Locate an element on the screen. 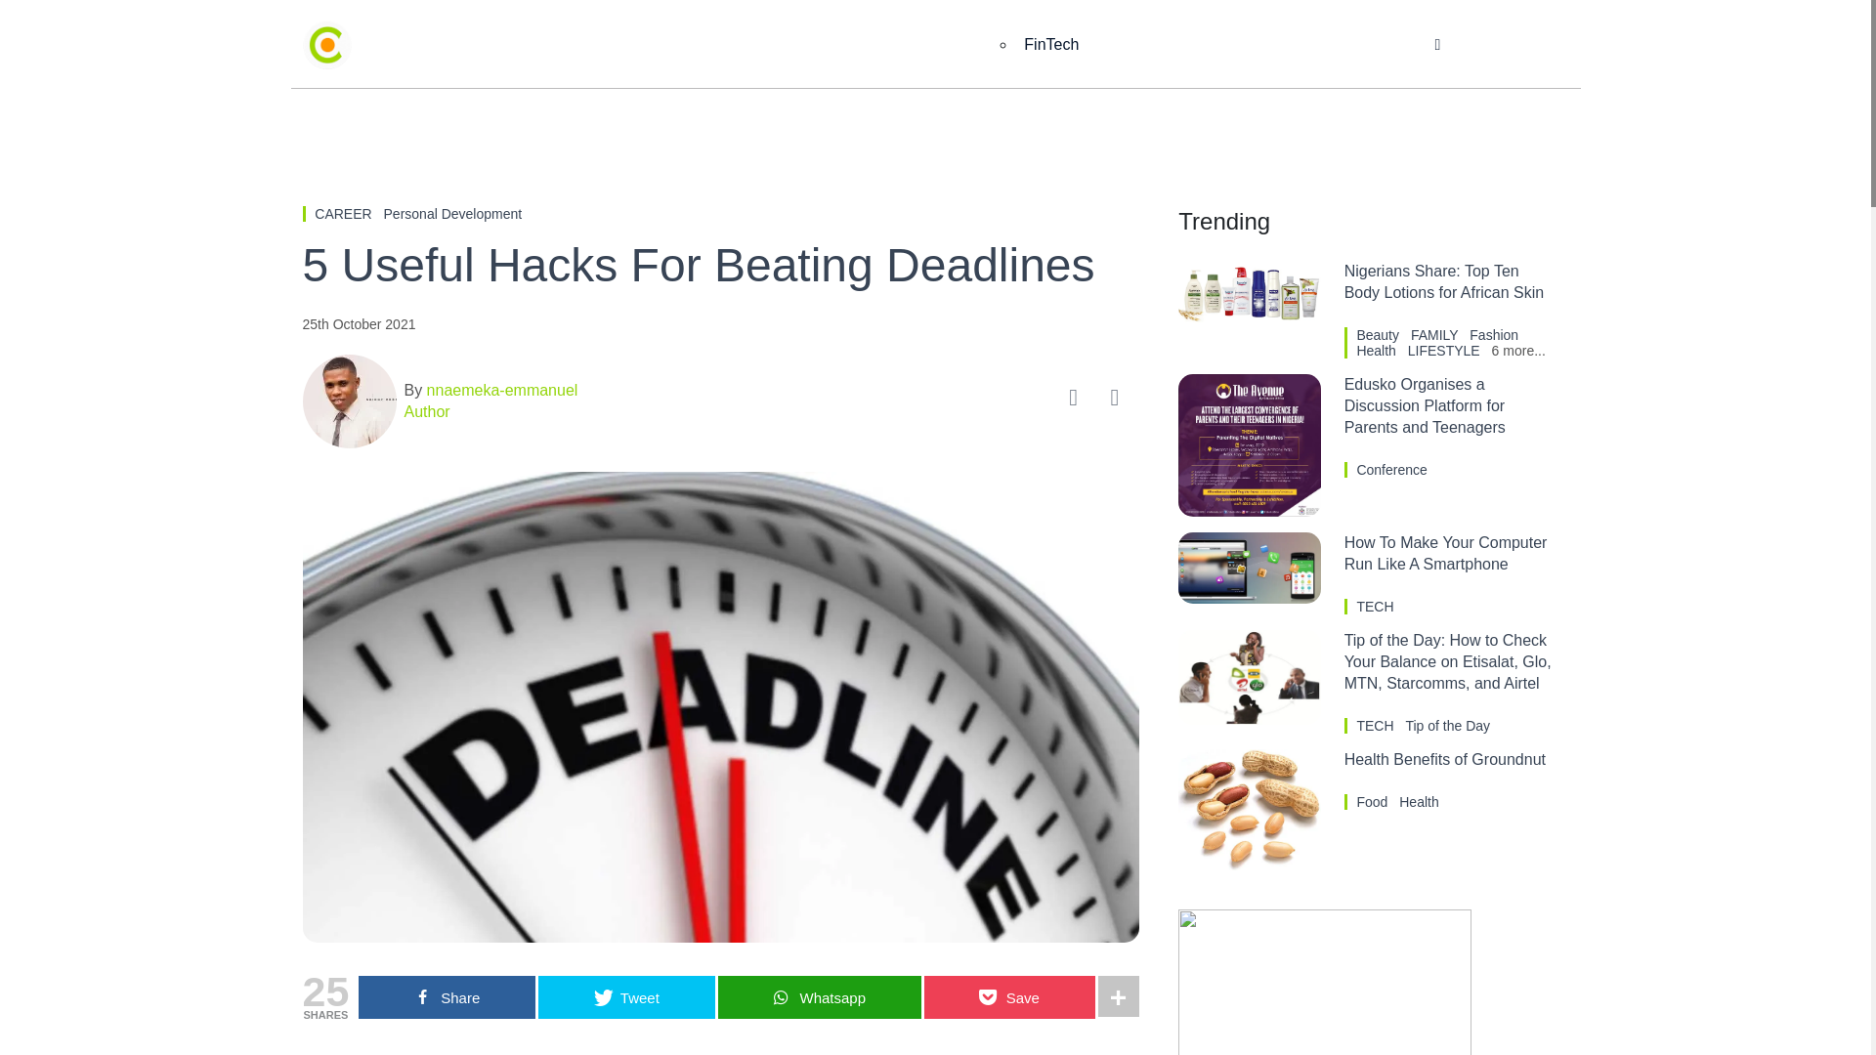 Image resolution: width=1876 pixels, height=1055 pixels. 5 Useful Hacks For Beating Deadlines is located at coordinates (720, 266).